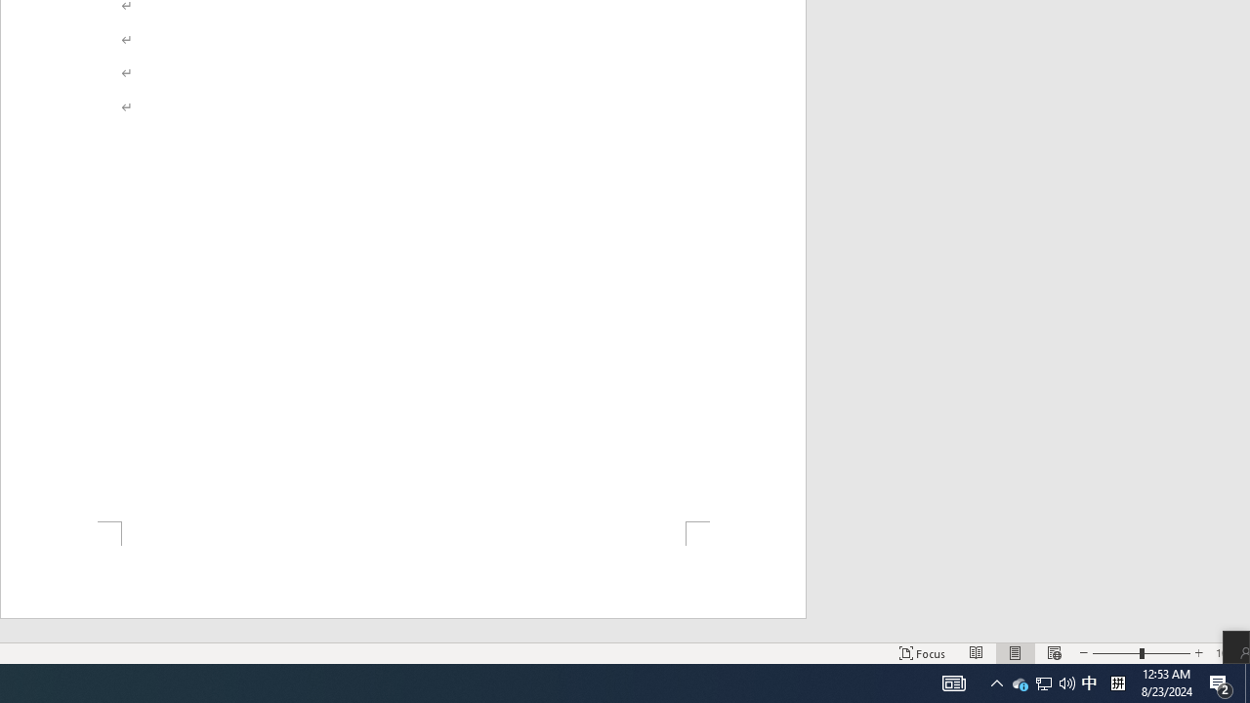 The image size is (1250, 703). Describe the element at coordinates (922, 652) in the screenshot. I see `Focus ` at that location.